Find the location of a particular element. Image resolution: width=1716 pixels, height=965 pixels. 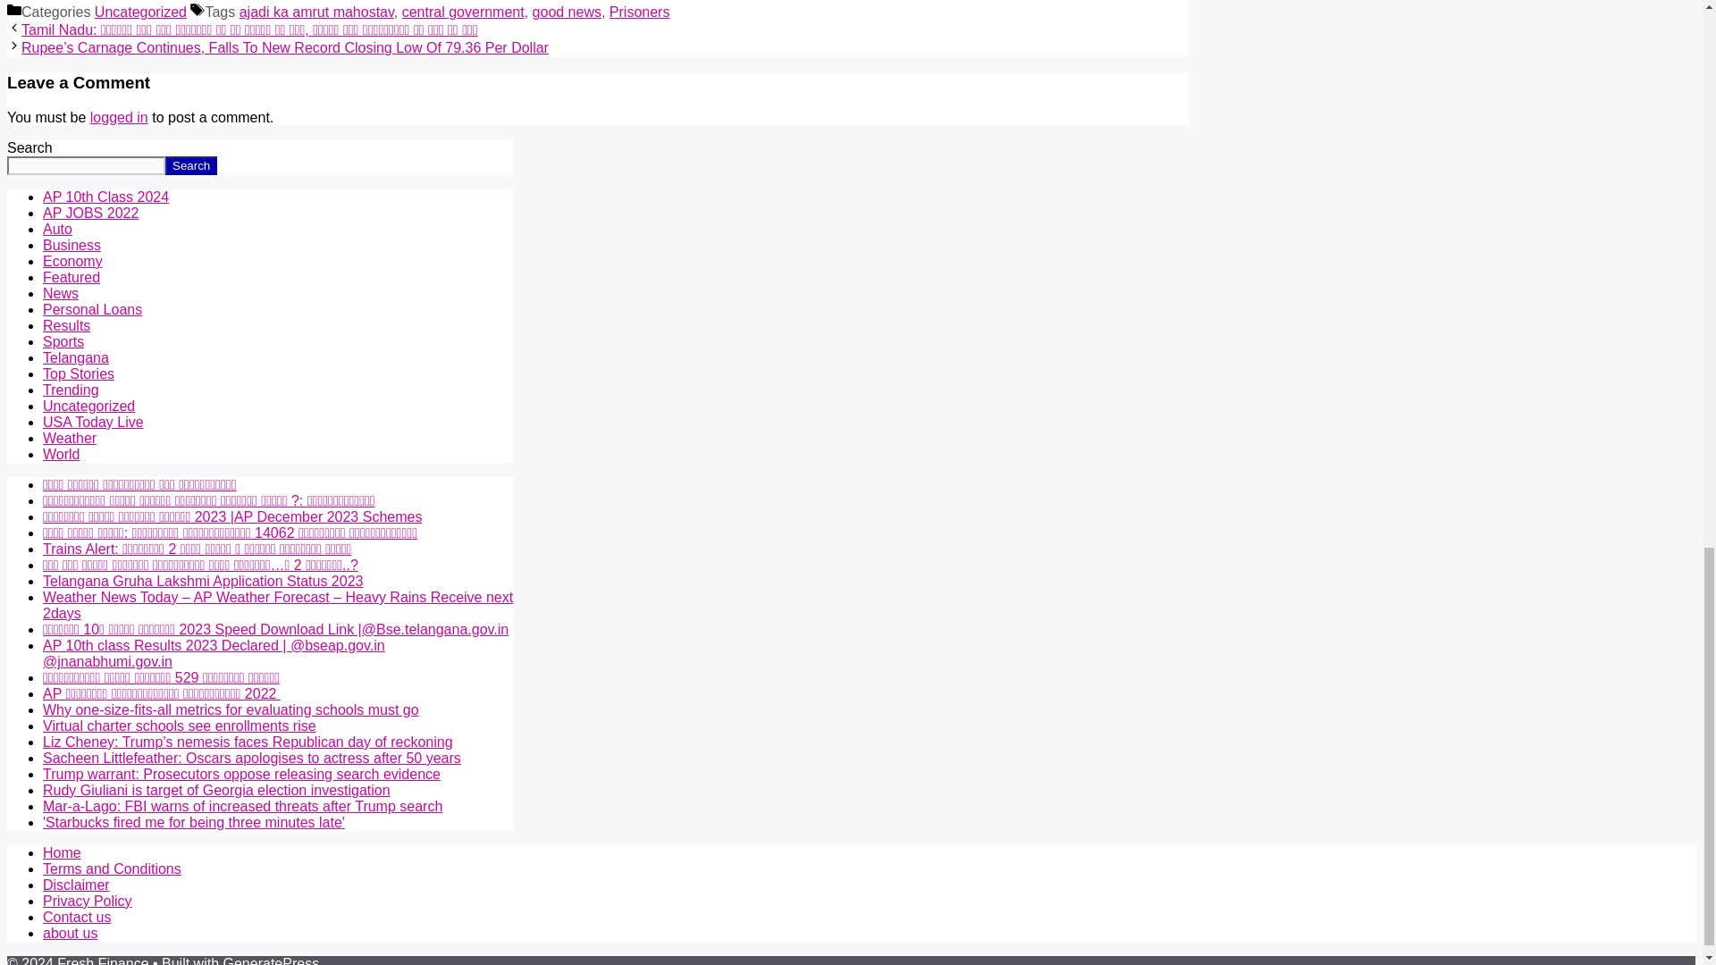

central government is located at coordinates (463, 12).